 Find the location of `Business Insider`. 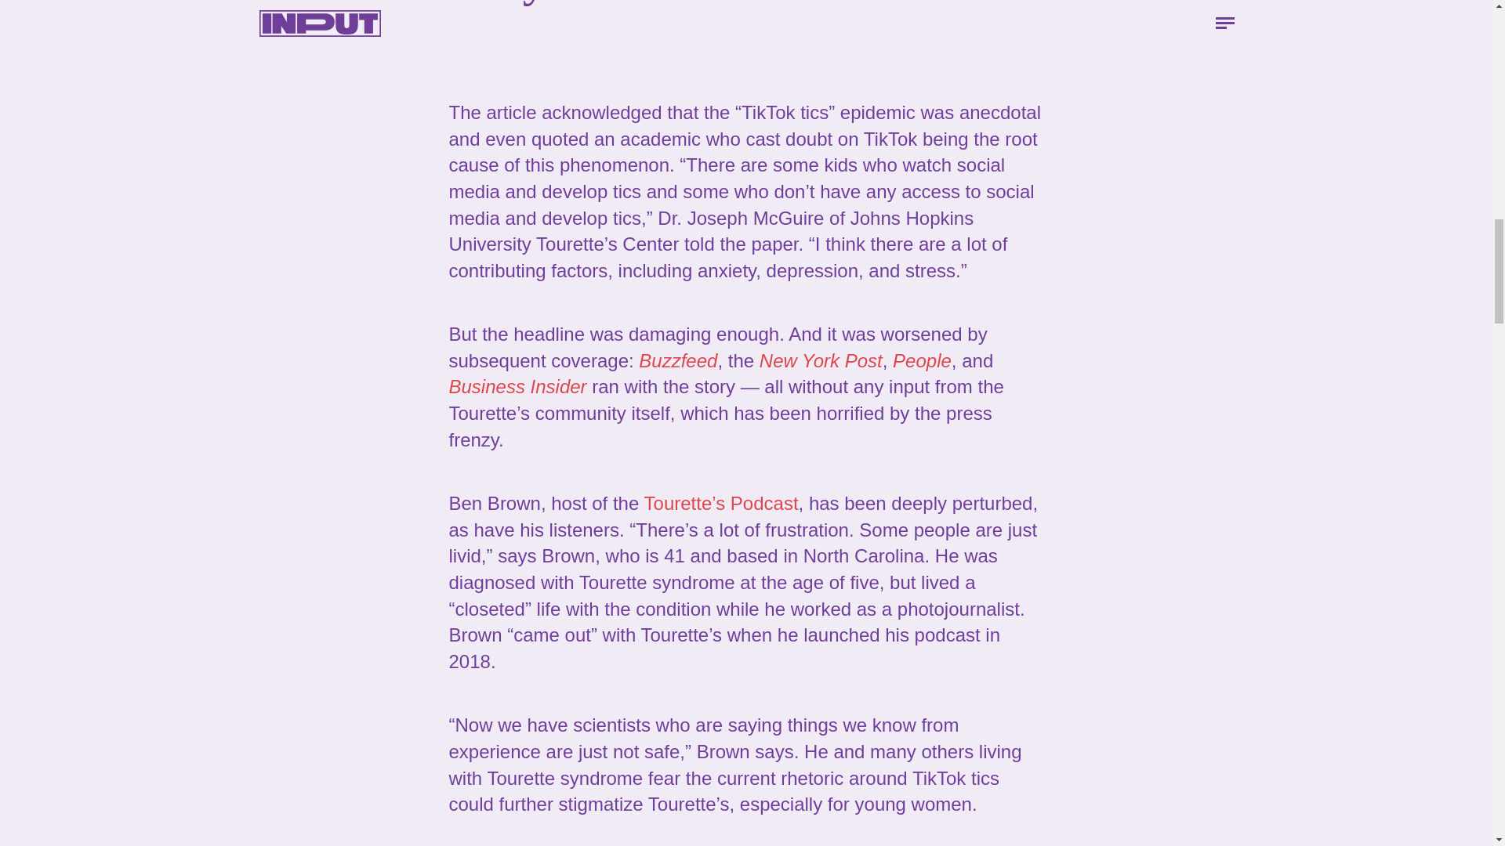

Business Insider is located at coordinates (517, 385).